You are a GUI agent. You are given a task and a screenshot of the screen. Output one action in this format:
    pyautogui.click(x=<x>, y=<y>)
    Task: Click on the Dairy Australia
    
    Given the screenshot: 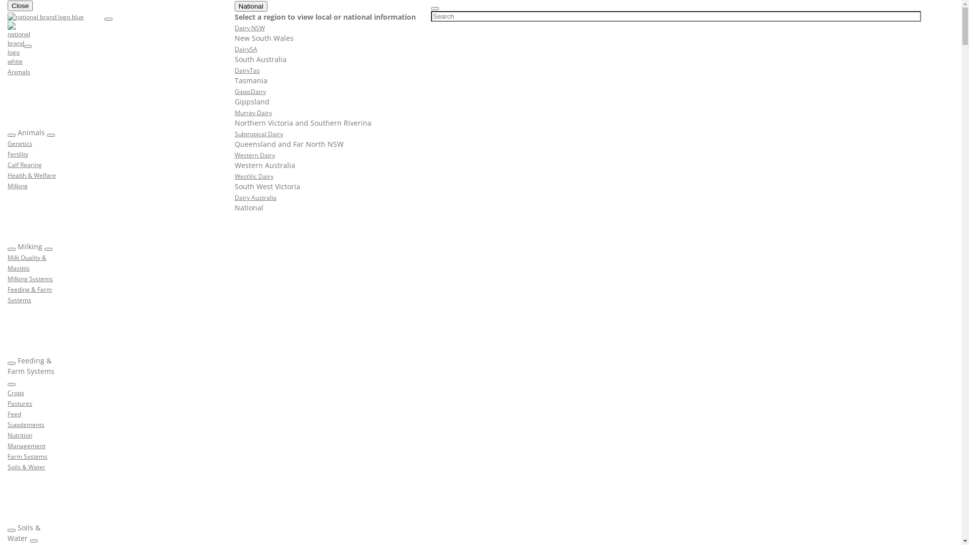 What is the action you would take?
    pyautogui.click(x=255, y=197)
    